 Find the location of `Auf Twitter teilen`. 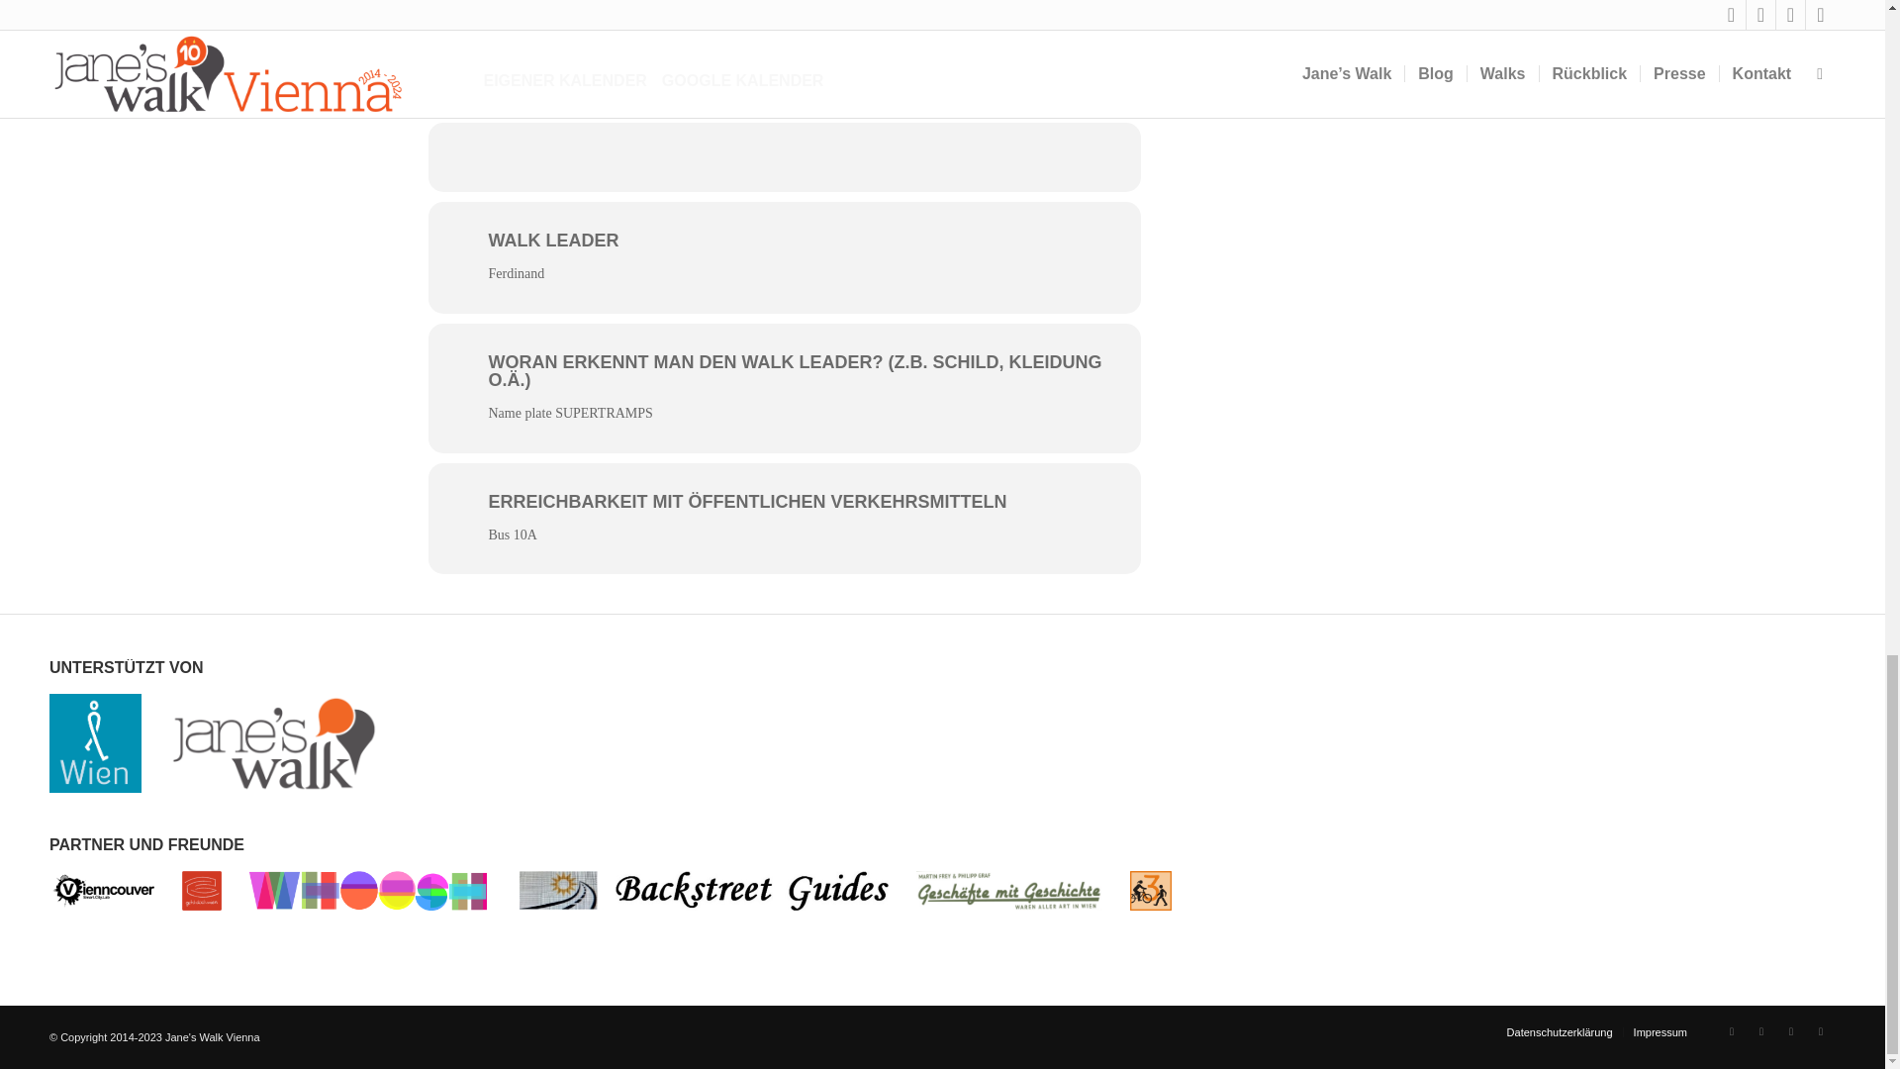

Auf Twitter teilen is located at coordinates (754, 156).